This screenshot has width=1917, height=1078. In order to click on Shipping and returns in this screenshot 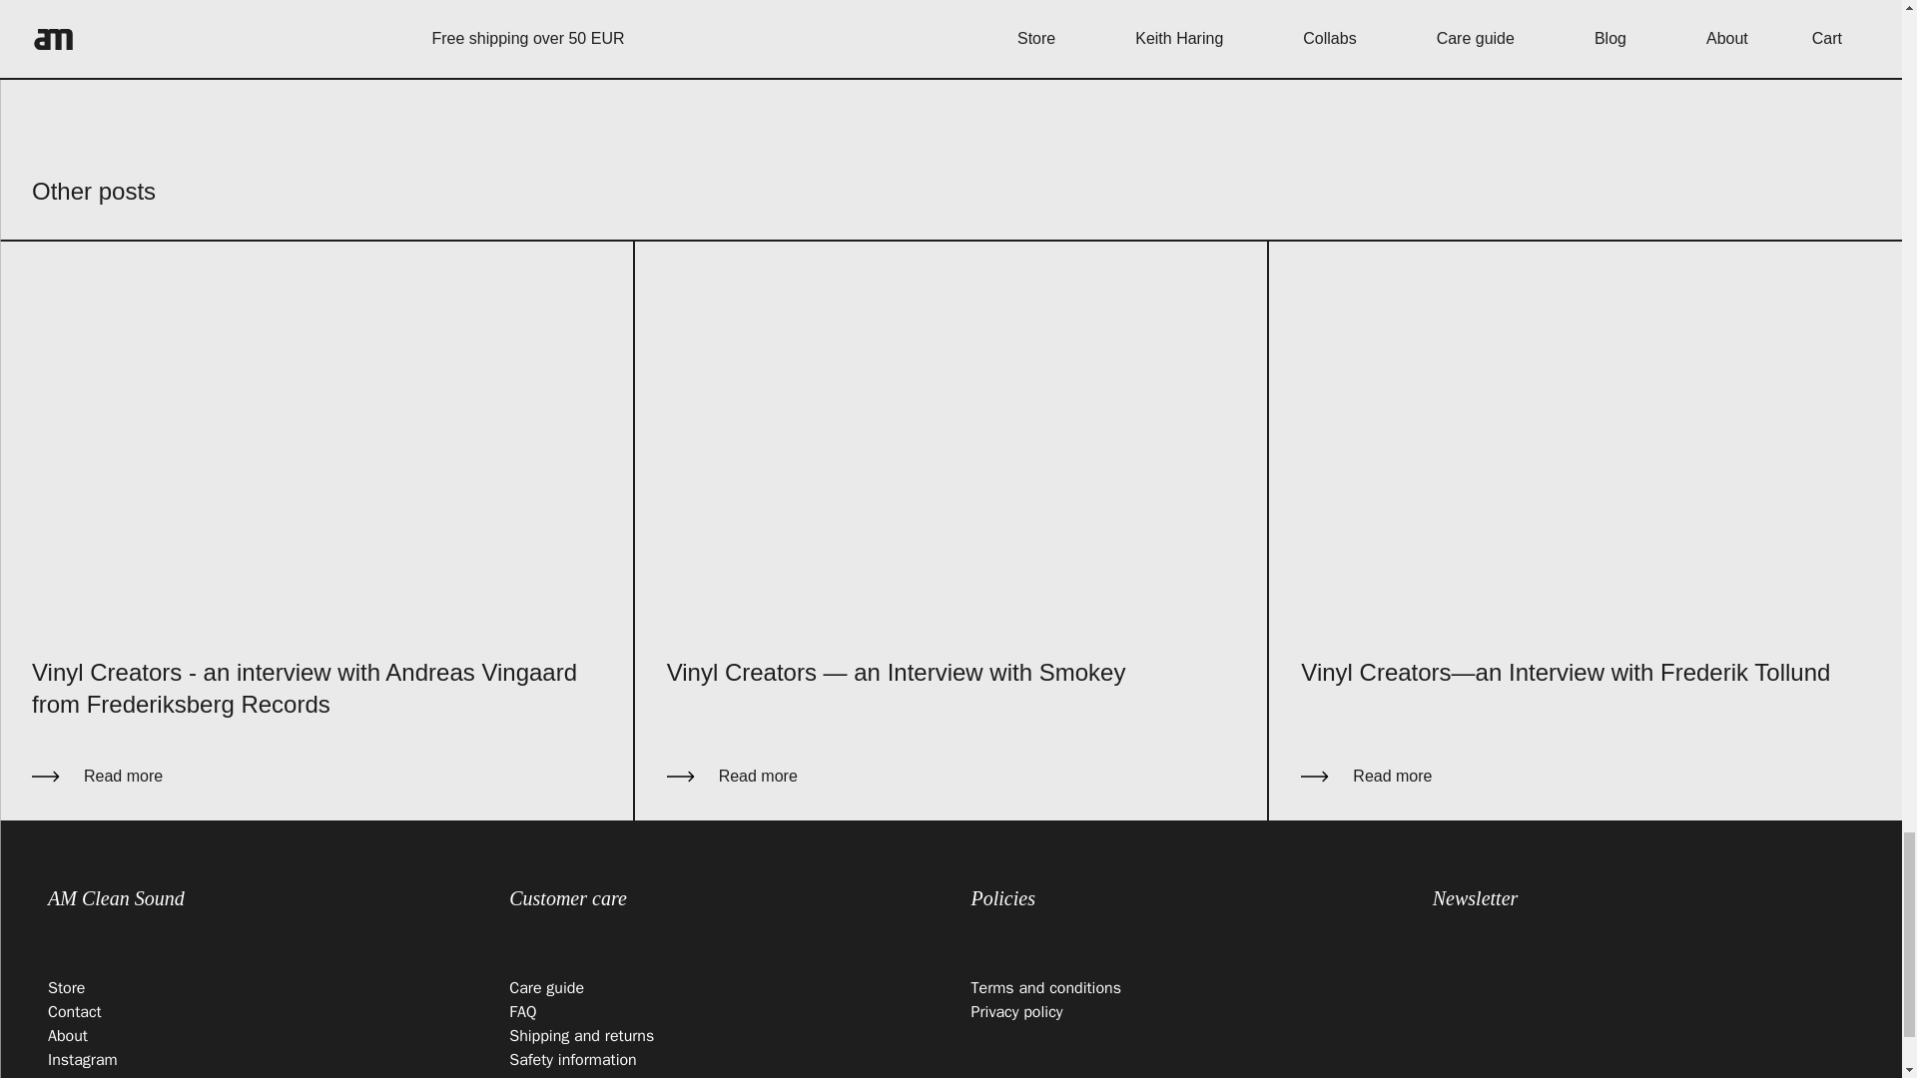, I will do `click(581, 1036)`.